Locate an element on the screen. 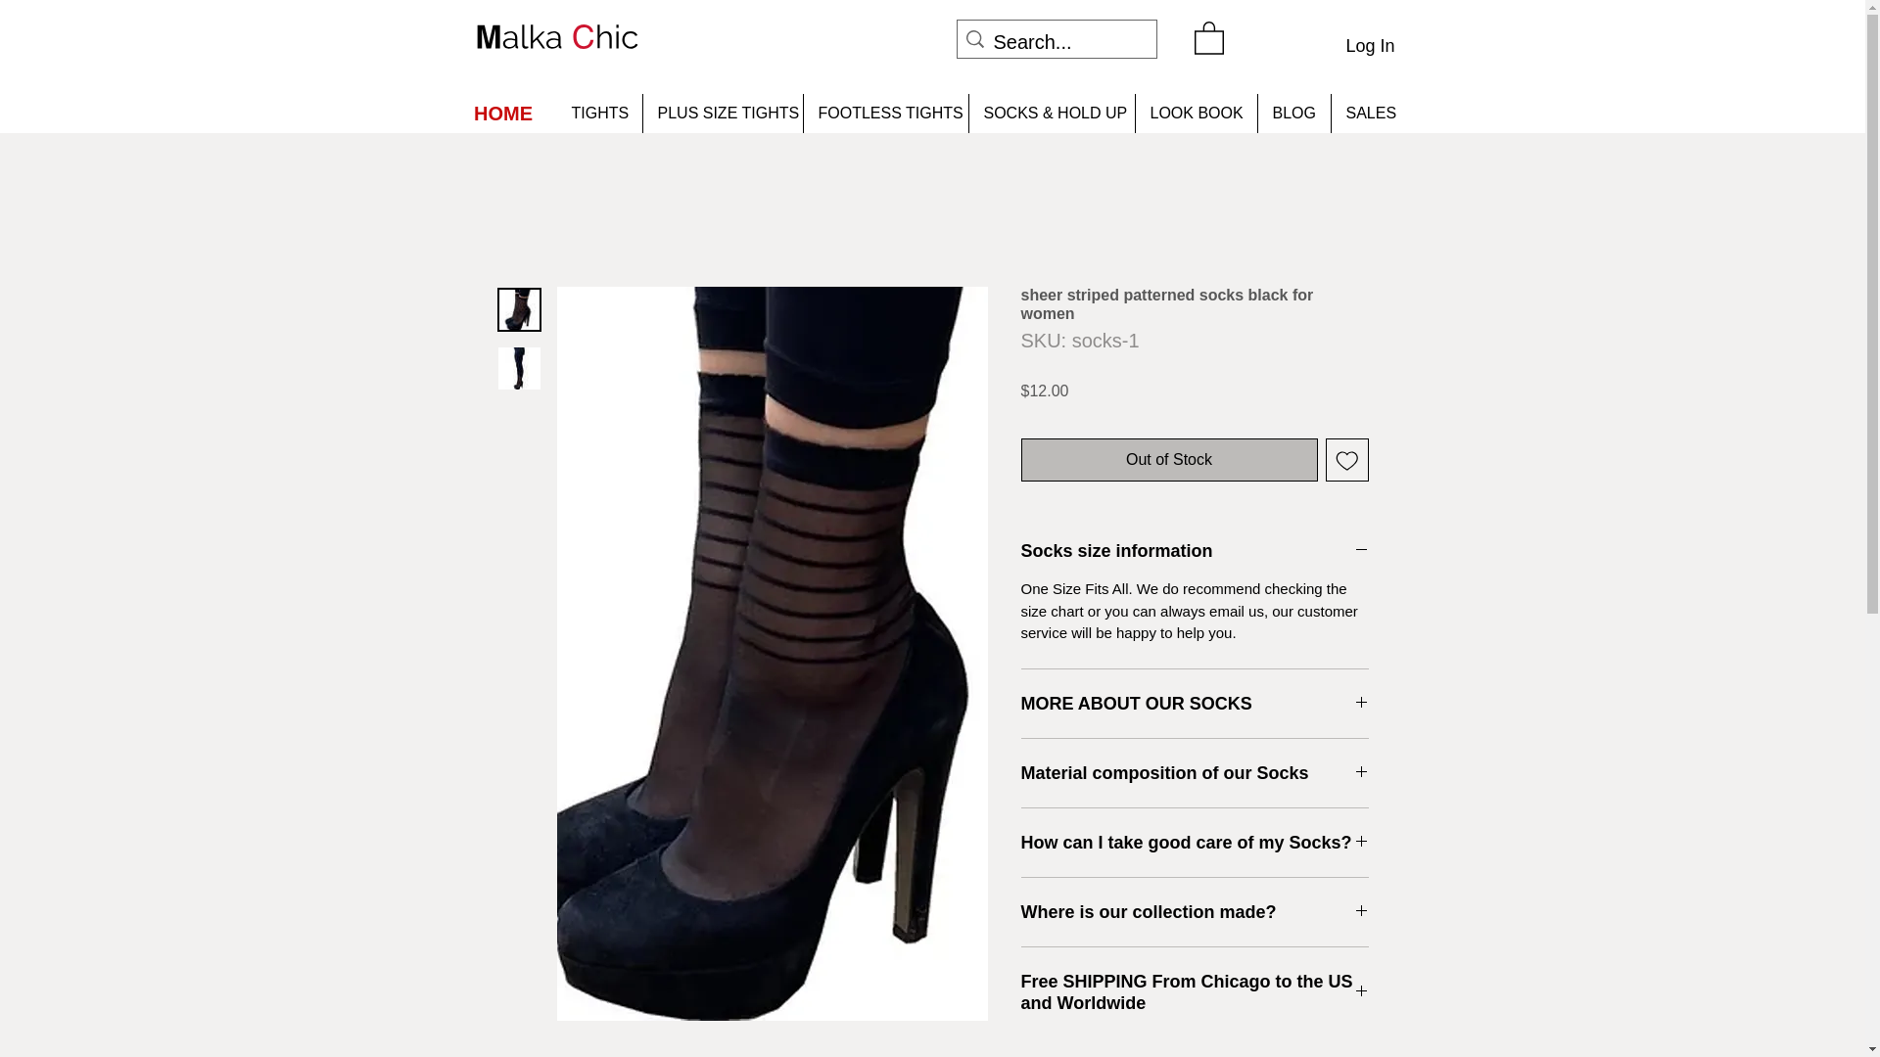 The image size is (1880, 1057). PLUS SIZE TIGHTS is located at coordinates (723, 114).